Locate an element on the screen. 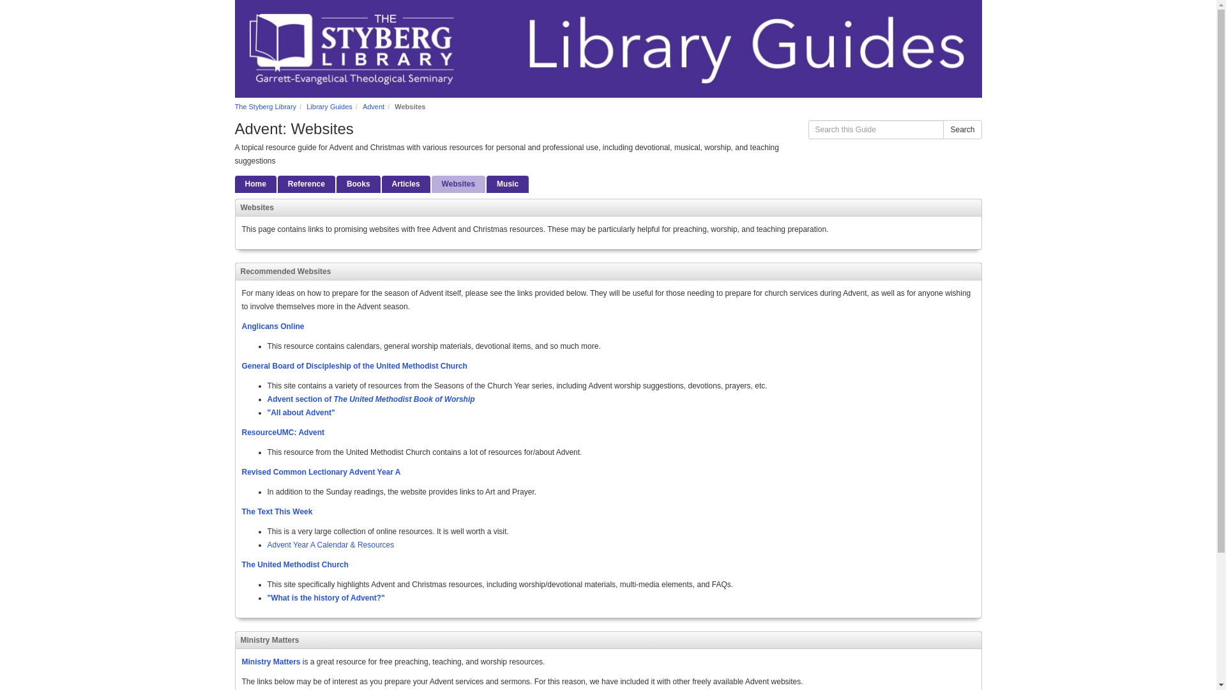 The image size is (1226, 690). Reference is located at coordinates (306, 184).